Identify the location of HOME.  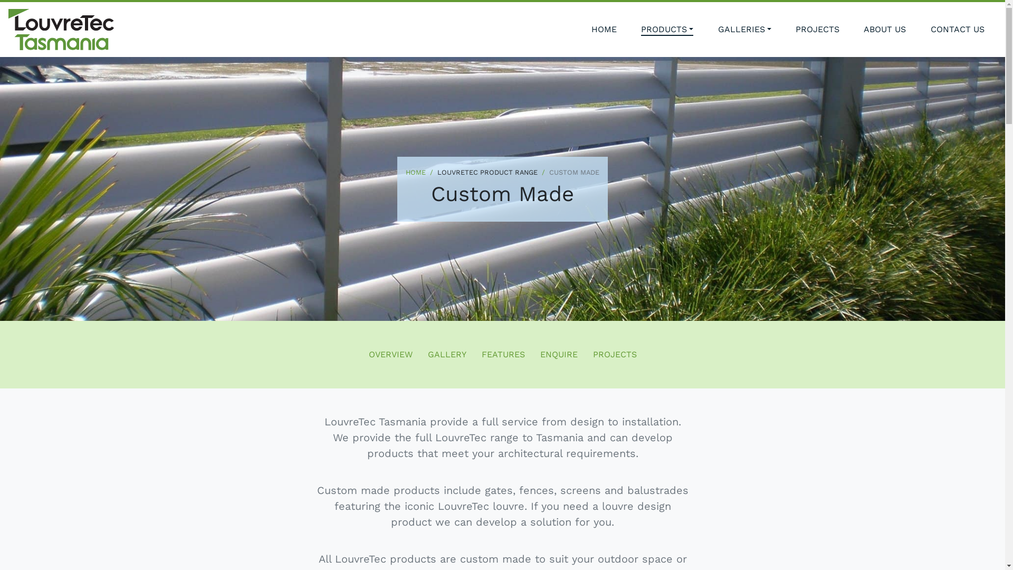
(604, 30).